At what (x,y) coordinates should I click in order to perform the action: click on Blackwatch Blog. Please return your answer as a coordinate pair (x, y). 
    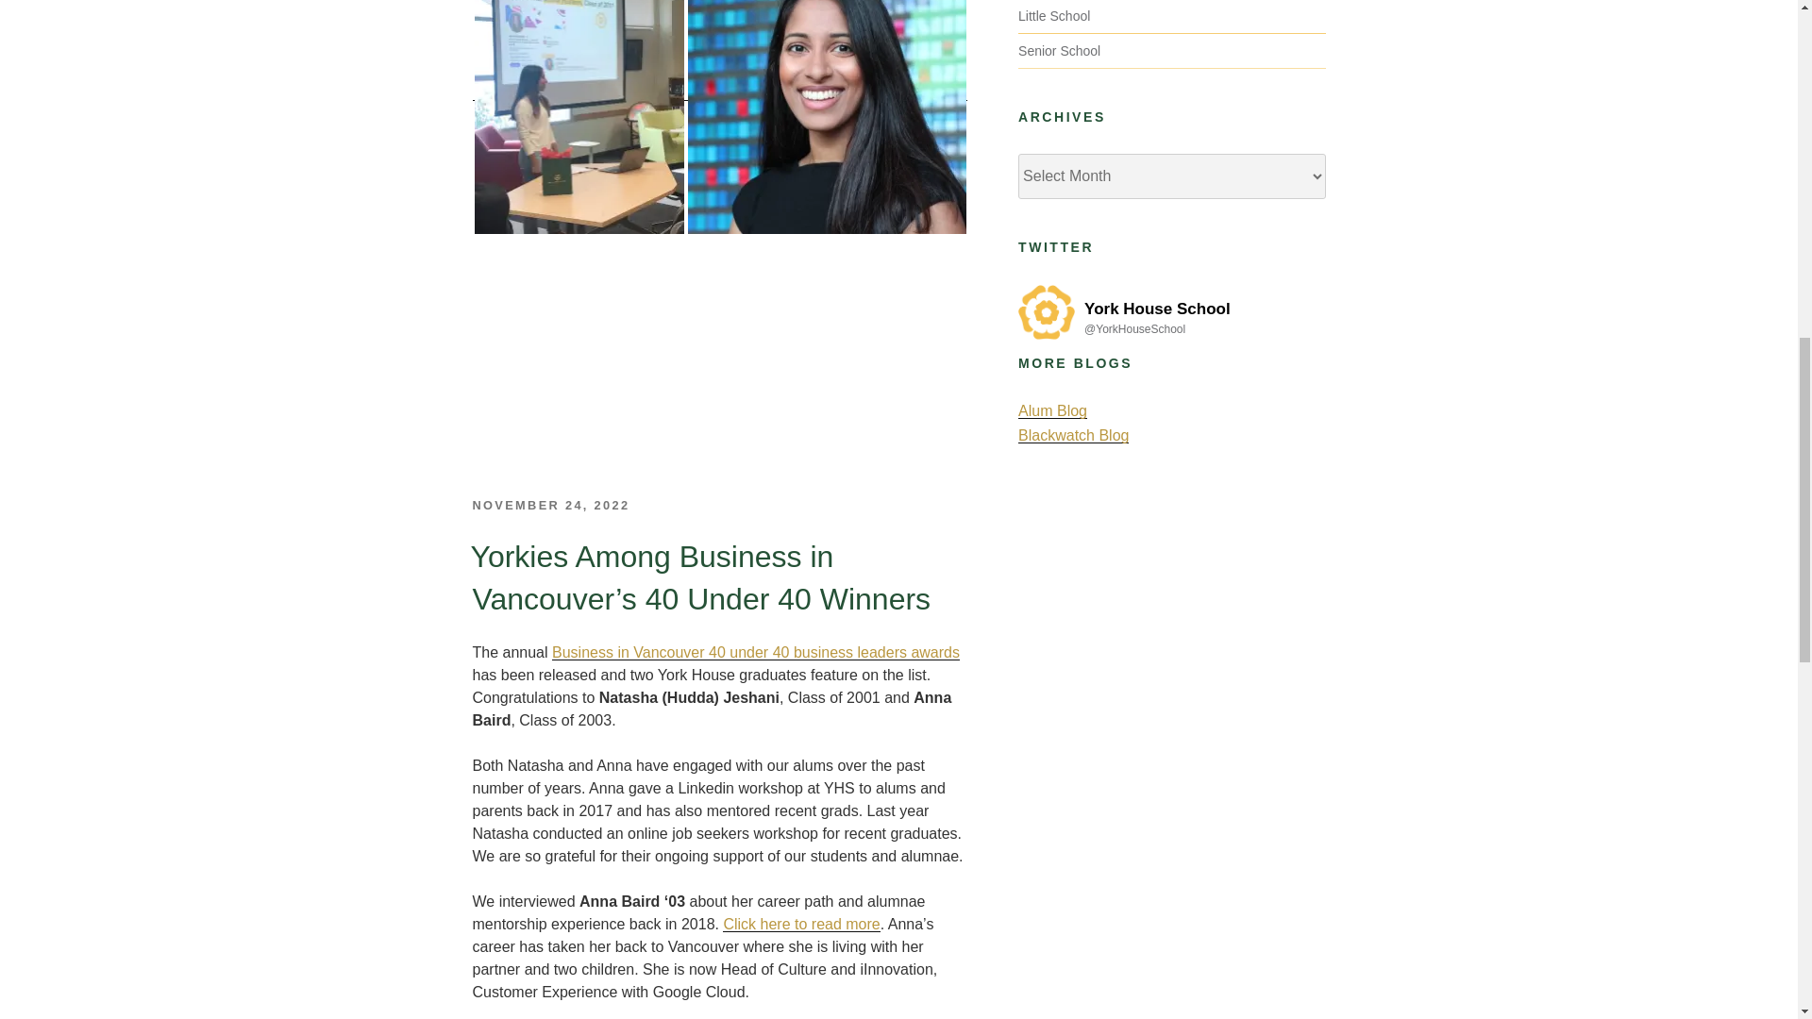
    Looking at the image, I should click on (1074, 434).